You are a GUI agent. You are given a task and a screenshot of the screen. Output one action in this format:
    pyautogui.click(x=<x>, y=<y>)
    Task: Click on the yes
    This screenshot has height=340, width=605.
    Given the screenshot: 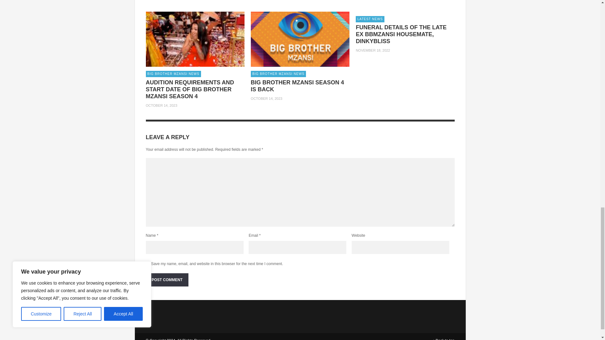 What is the action you would take?
    pyautogui.click(x=147, y=264)
    